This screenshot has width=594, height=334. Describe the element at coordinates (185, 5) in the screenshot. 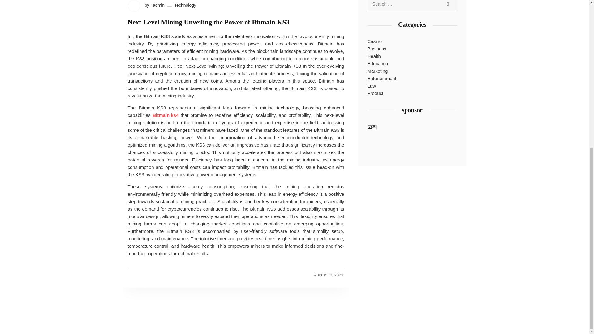

I see `Technology` at that location.